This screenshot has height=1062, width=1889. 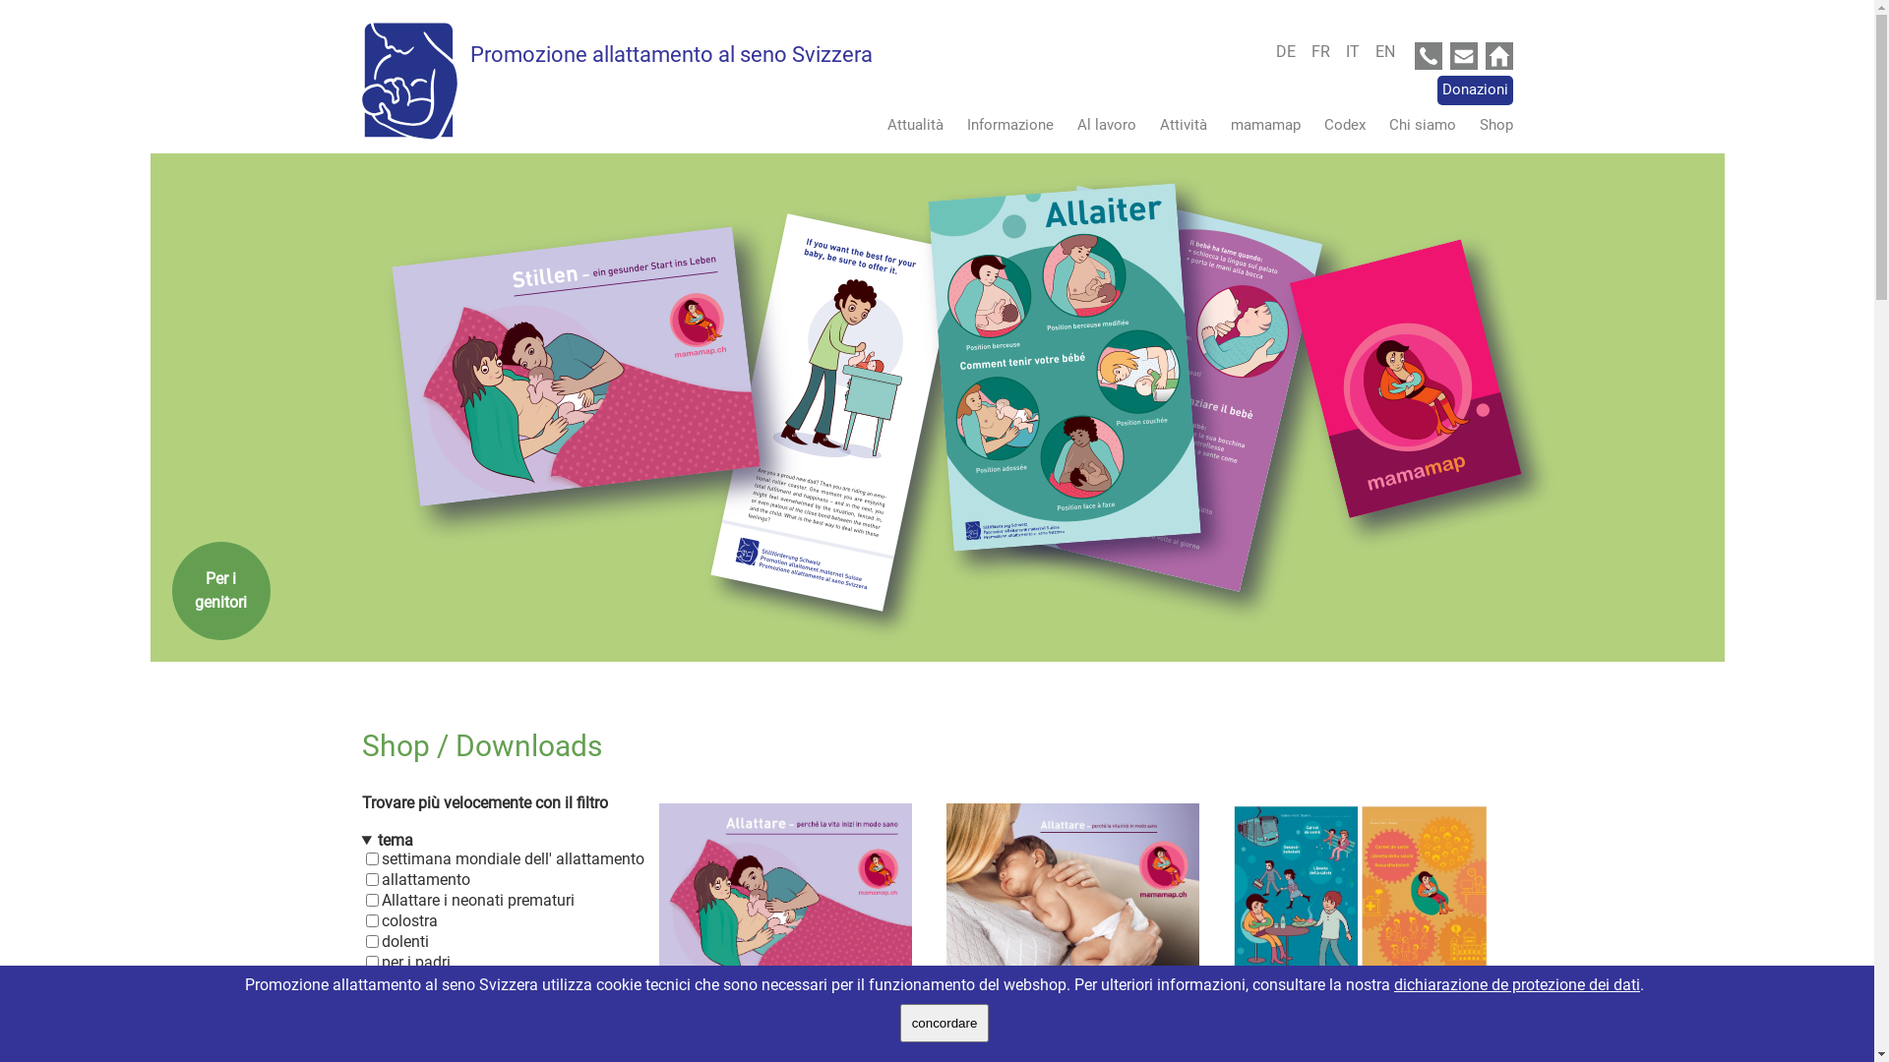 What do you see at coordinates (1096, 125) in the screenshot?
I see `Al lavoro` at bounding box center [1096, 125].